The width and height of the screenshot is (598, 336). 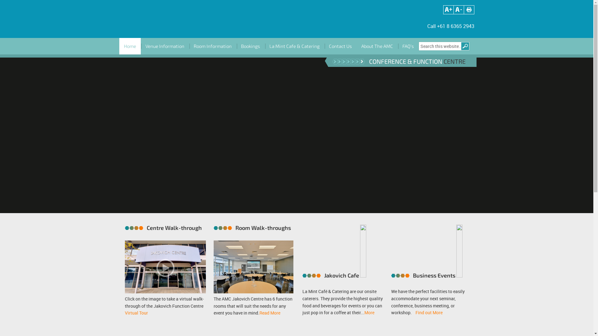 I want to click on Adjust font size, so click(x=448, y=9).